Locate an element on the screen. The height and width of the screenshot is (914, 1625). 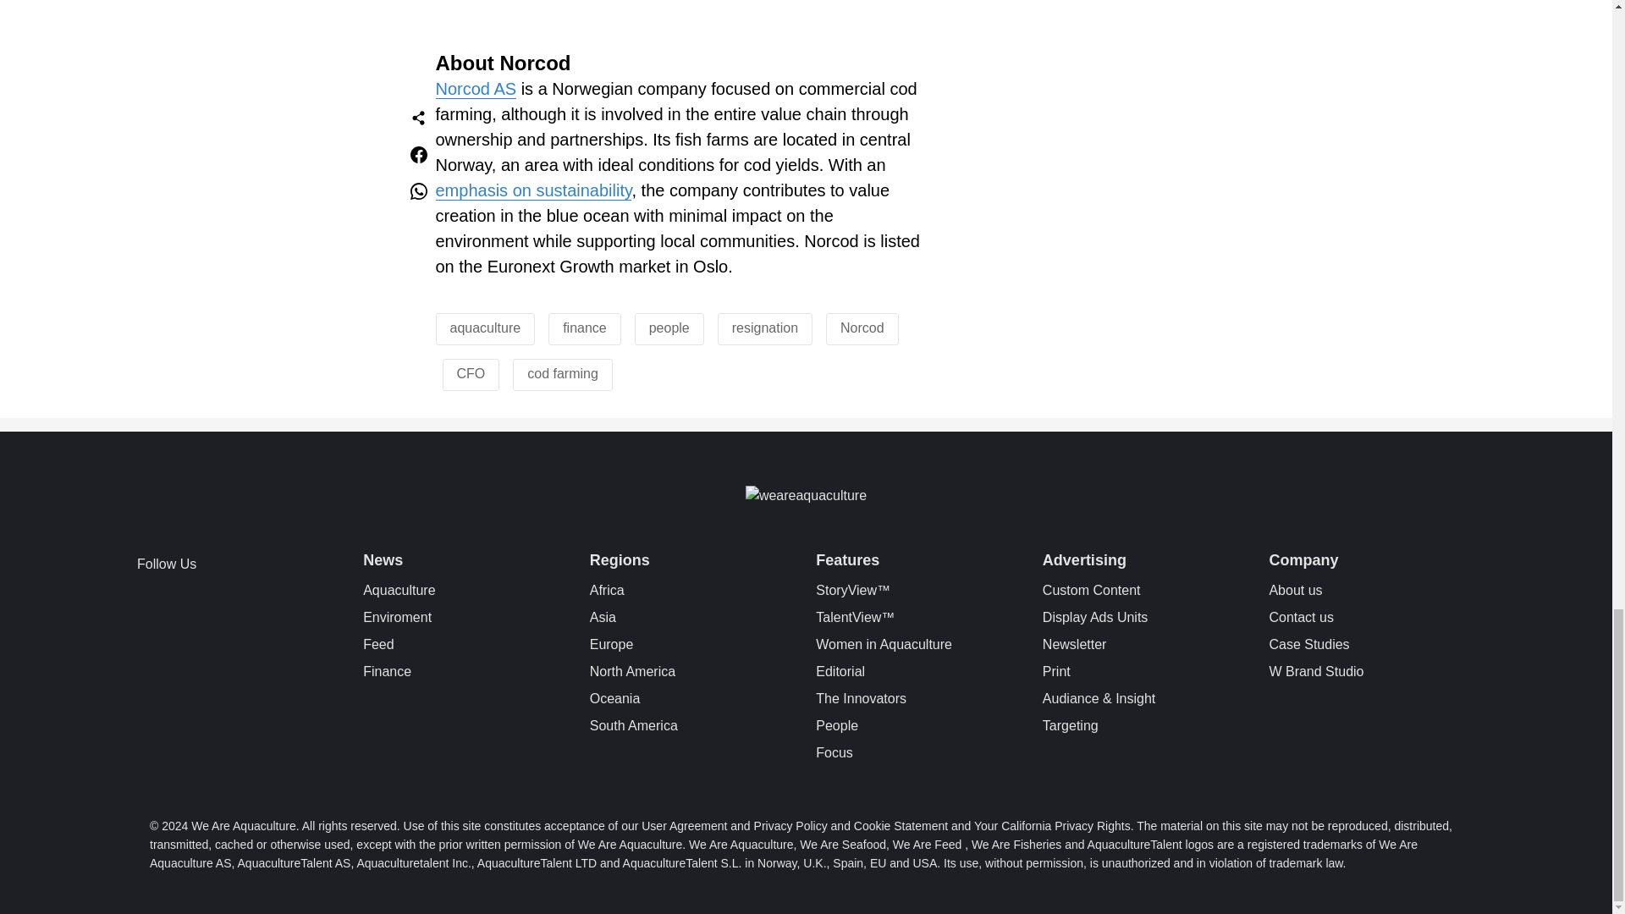
cod farming is located at coordinates (562, 374).